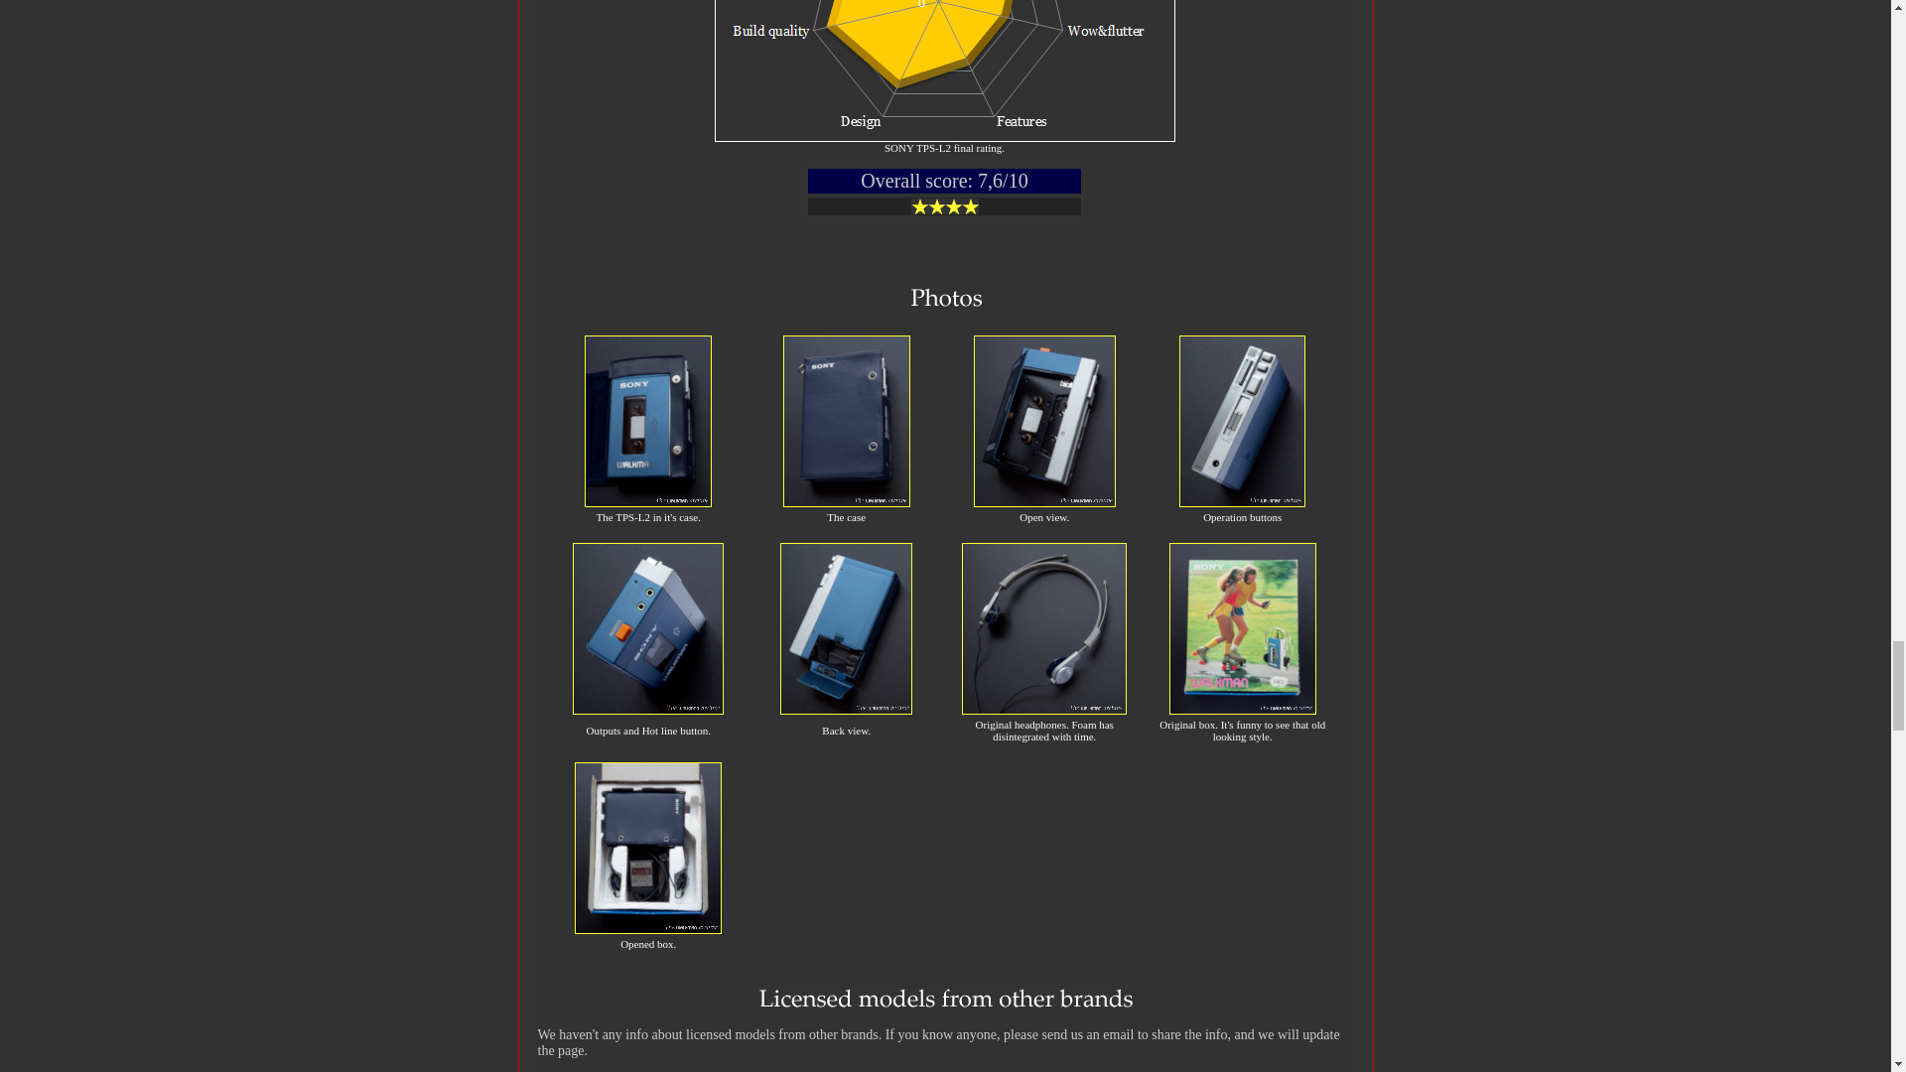  I want to click on The TPS-L2 in it's case., so click(647, 503).